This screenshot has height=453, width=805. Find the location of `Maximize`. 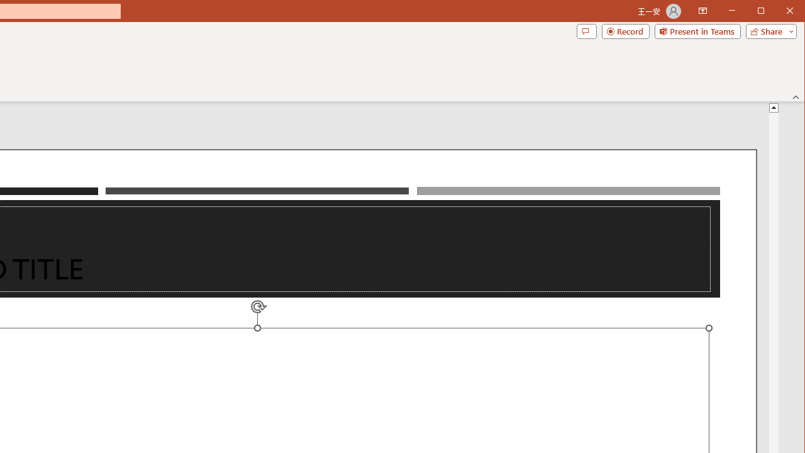

Maximize is located at coordinates (779, 11).